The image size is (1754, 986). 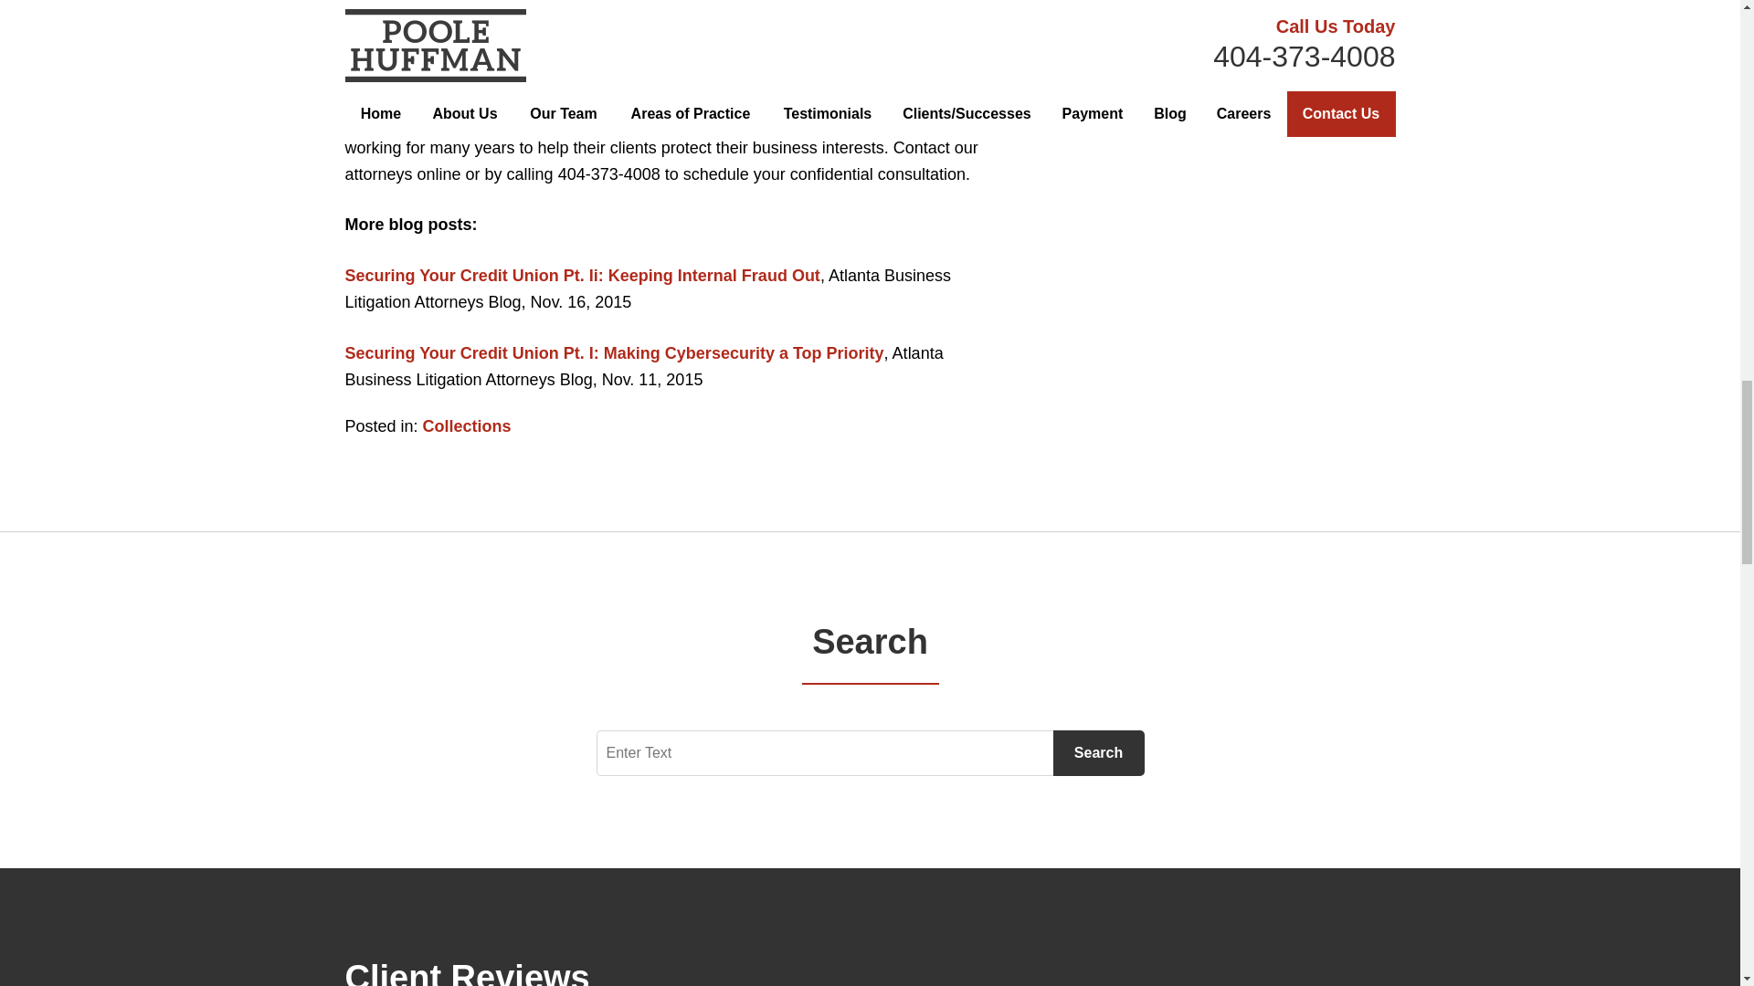 I want to click on debt collection, so click(x=491, y=121).